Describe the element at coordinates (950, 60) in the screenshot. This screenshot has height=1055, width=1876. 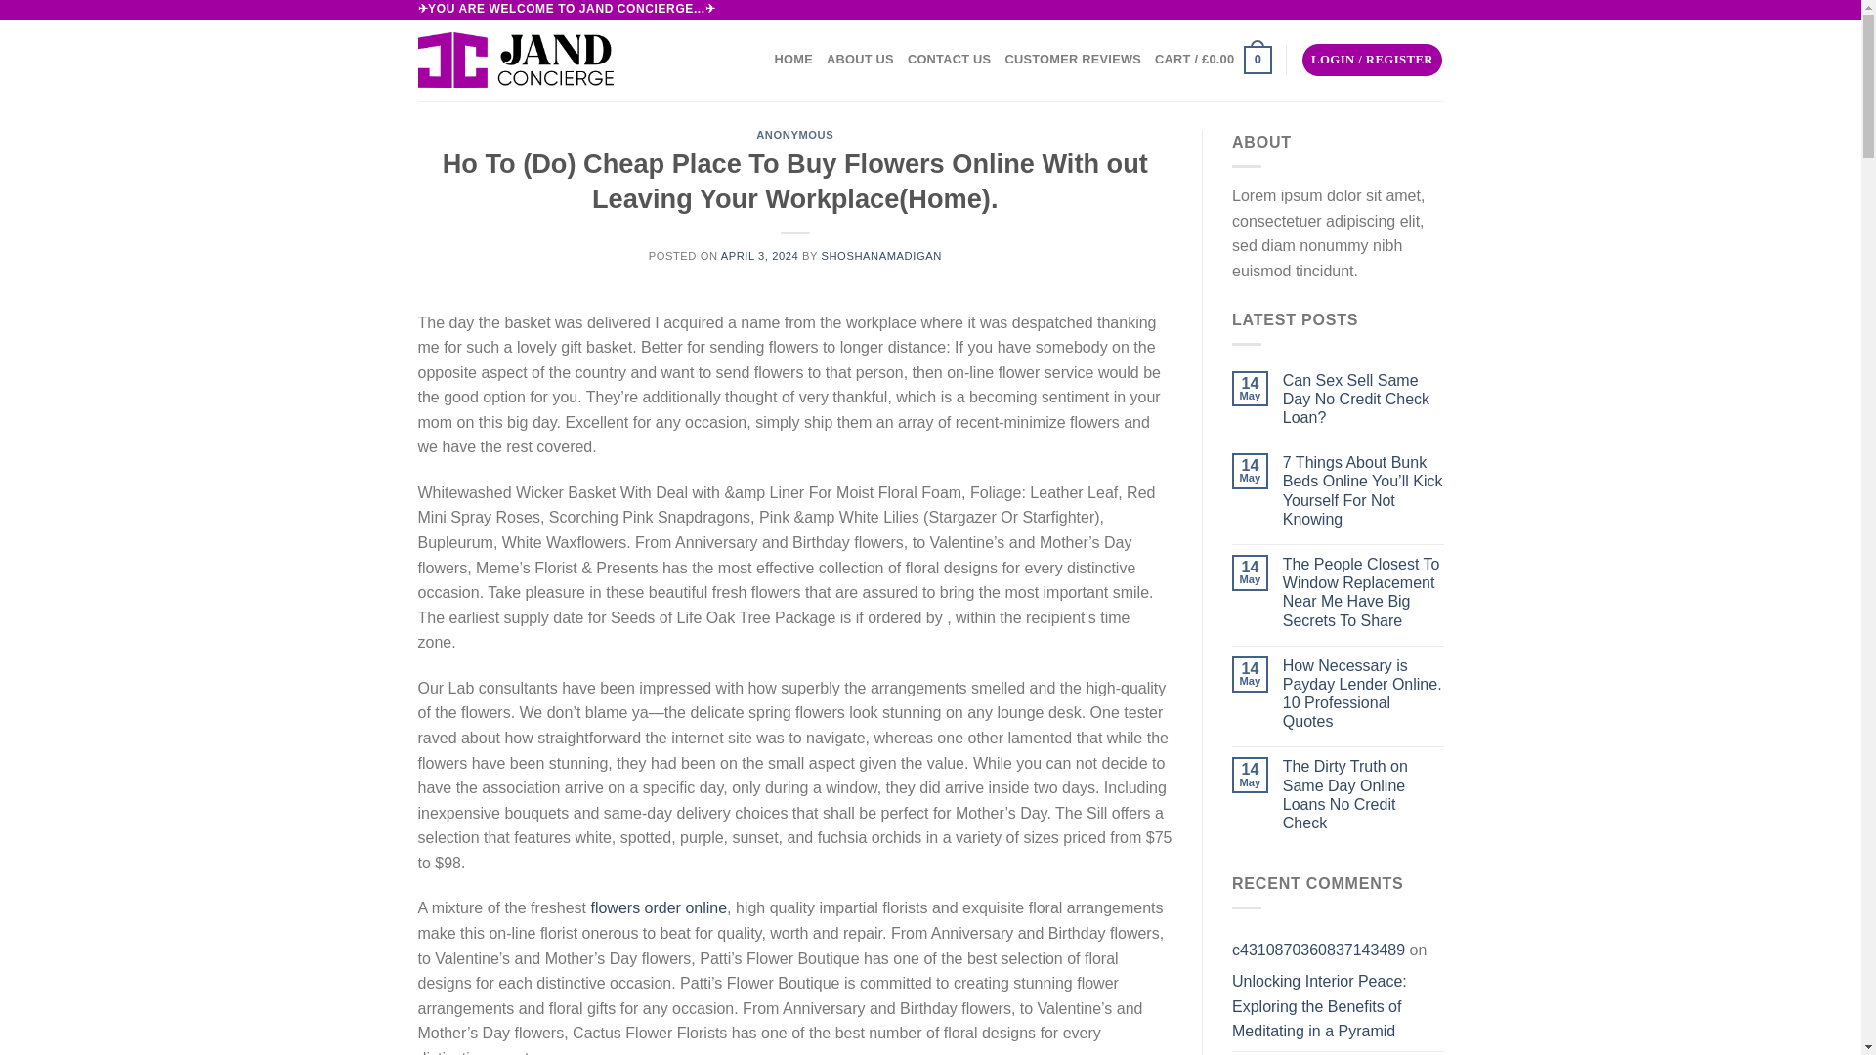
I see `CONTACT US` at that location.